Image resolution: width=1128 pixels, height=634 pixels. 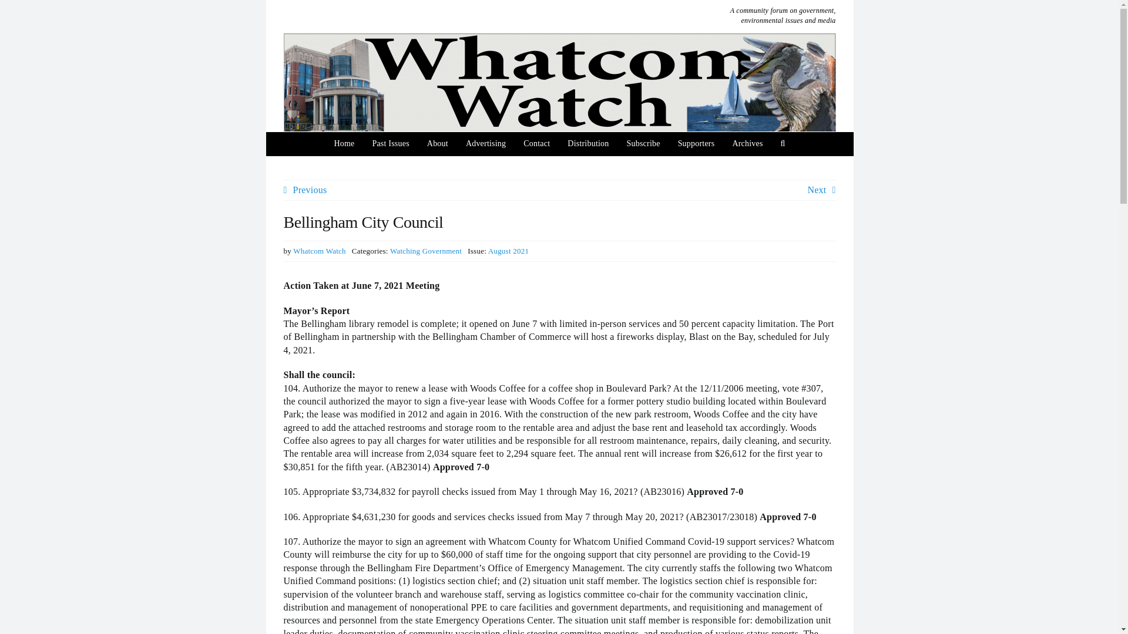 I want to click on Advertising, so click(x=485, y=143).